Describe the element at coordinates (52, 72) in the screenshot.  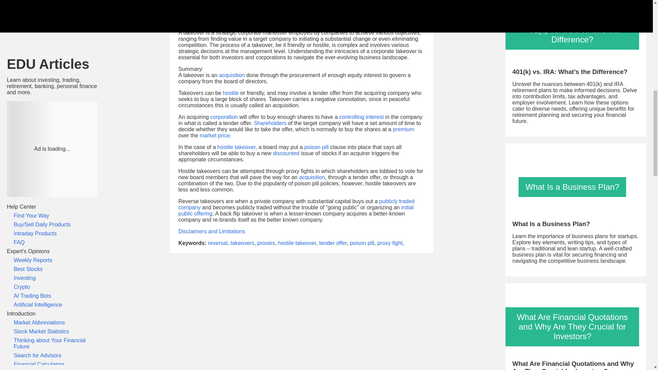
I see `Ratings` at that location.